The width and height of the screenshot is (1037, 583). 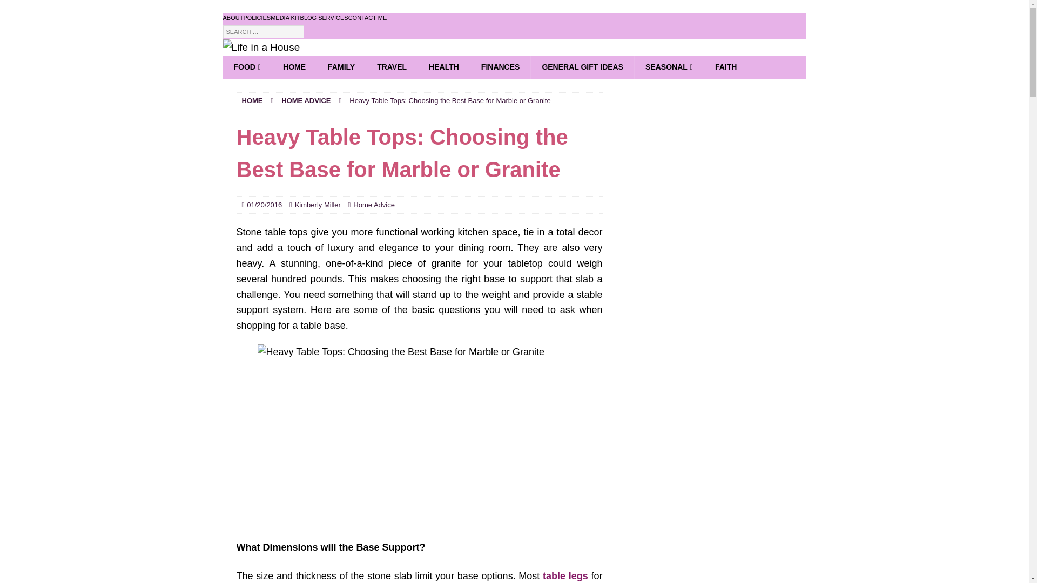 I want to click on HOME ADVICE, so click(x=306, y=100).